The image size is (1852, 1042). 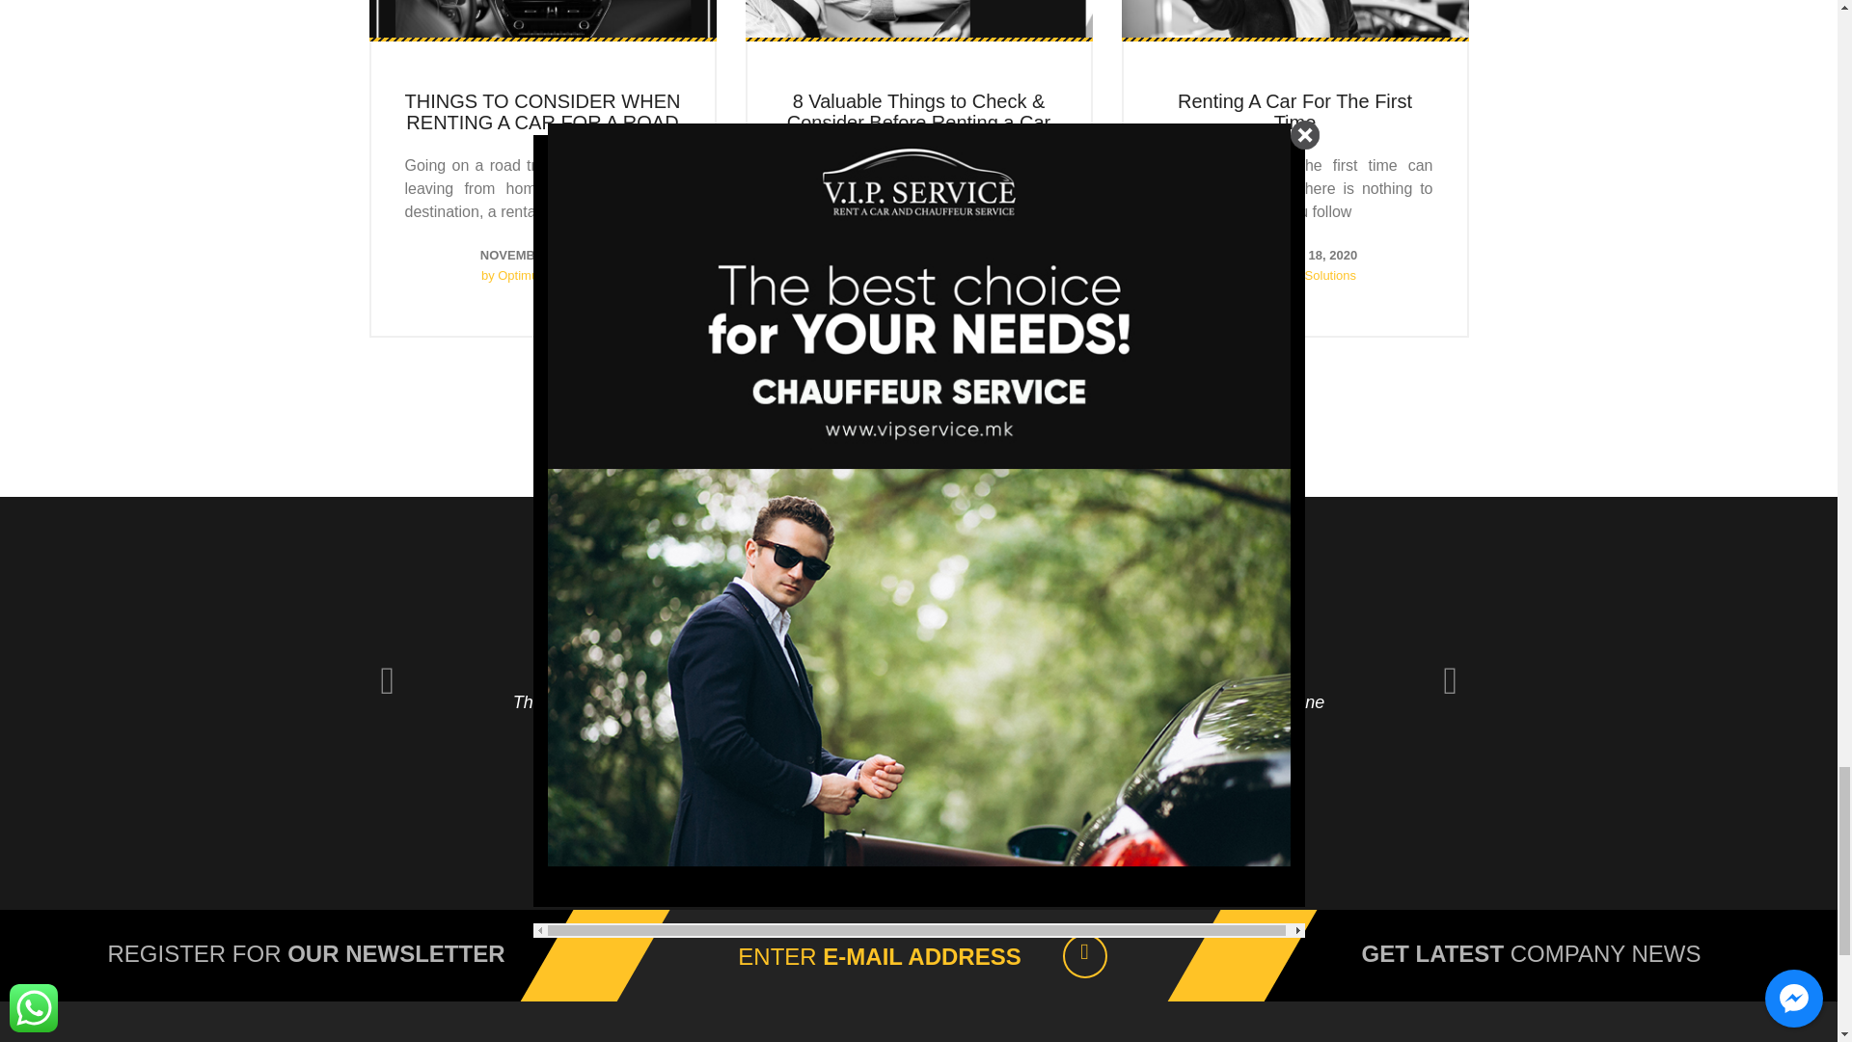 I want to click on by Optimum Solutions, so click(x=918, y=274).